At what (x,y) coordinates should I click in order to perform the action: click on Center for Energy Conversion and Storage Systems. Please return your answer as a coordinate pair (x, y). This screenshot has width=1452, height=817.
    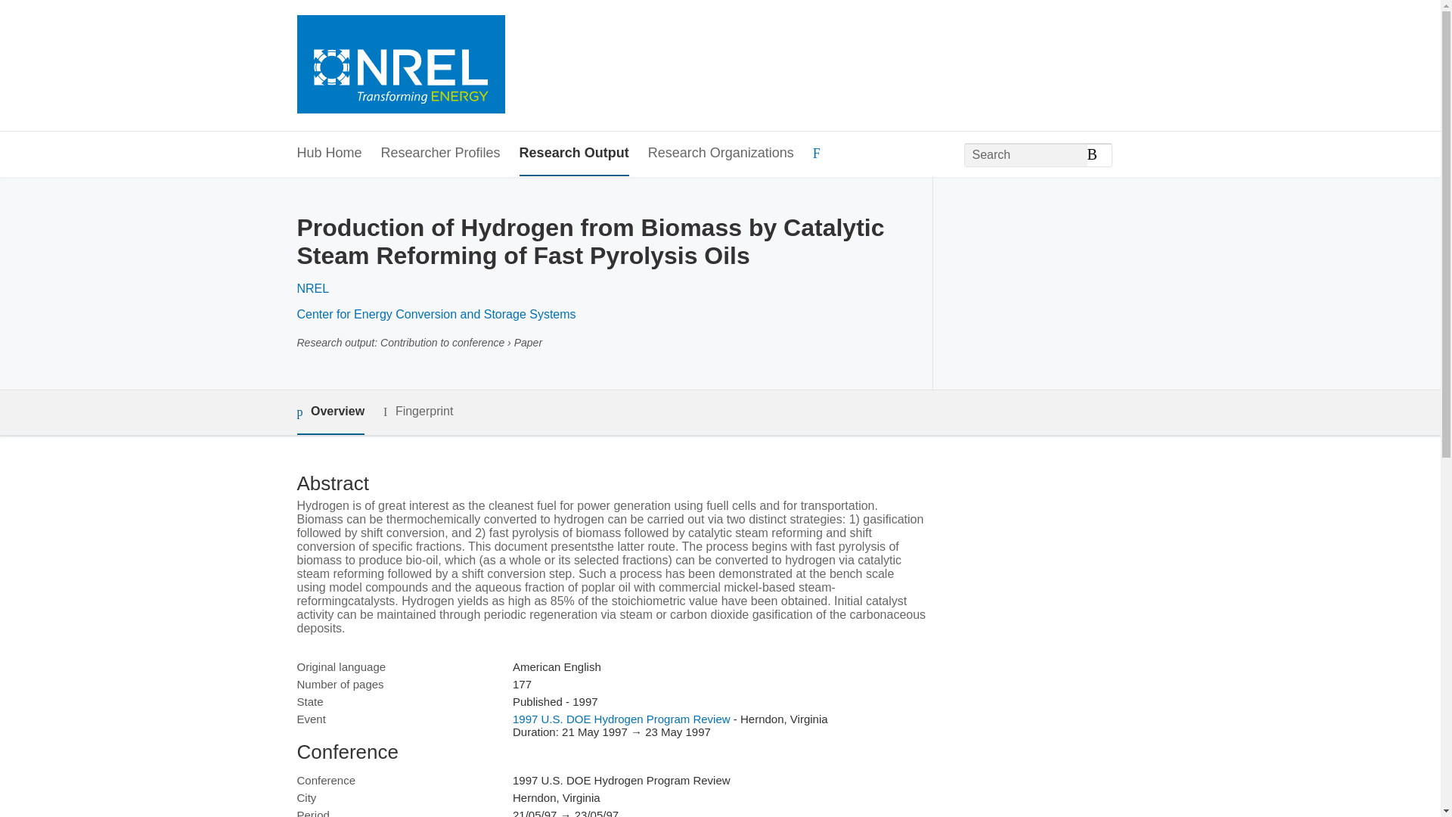
    Looking at the image, I should click on (436, 315).